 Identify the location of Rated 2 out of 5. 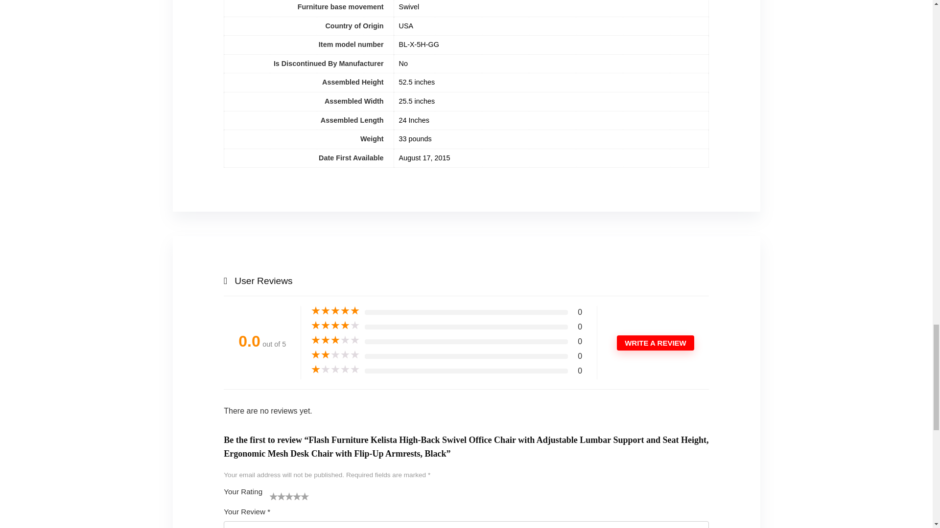
(335, 355).